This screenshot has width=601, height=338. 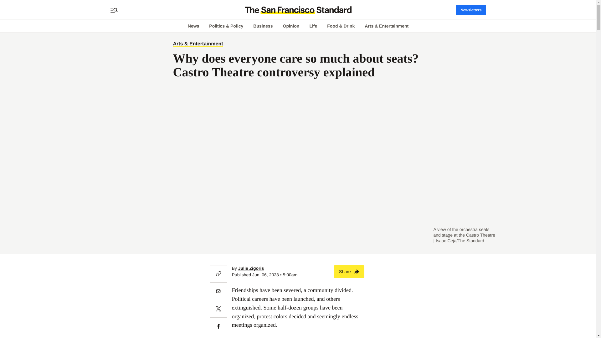 What do you see at coordinates (349, 271) in the screenshot?
I see `Share` at bounding box center [349, 271].